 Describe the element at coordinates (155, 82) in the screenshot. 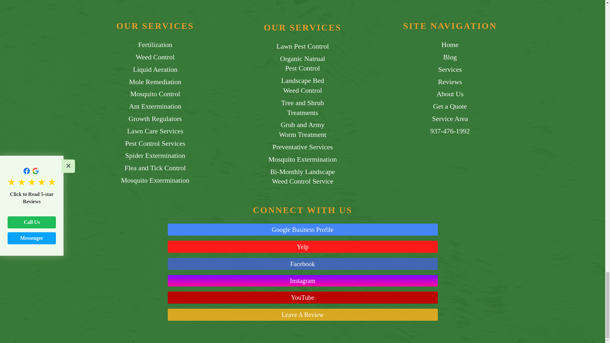

I see `Mole Remediation` at that location.